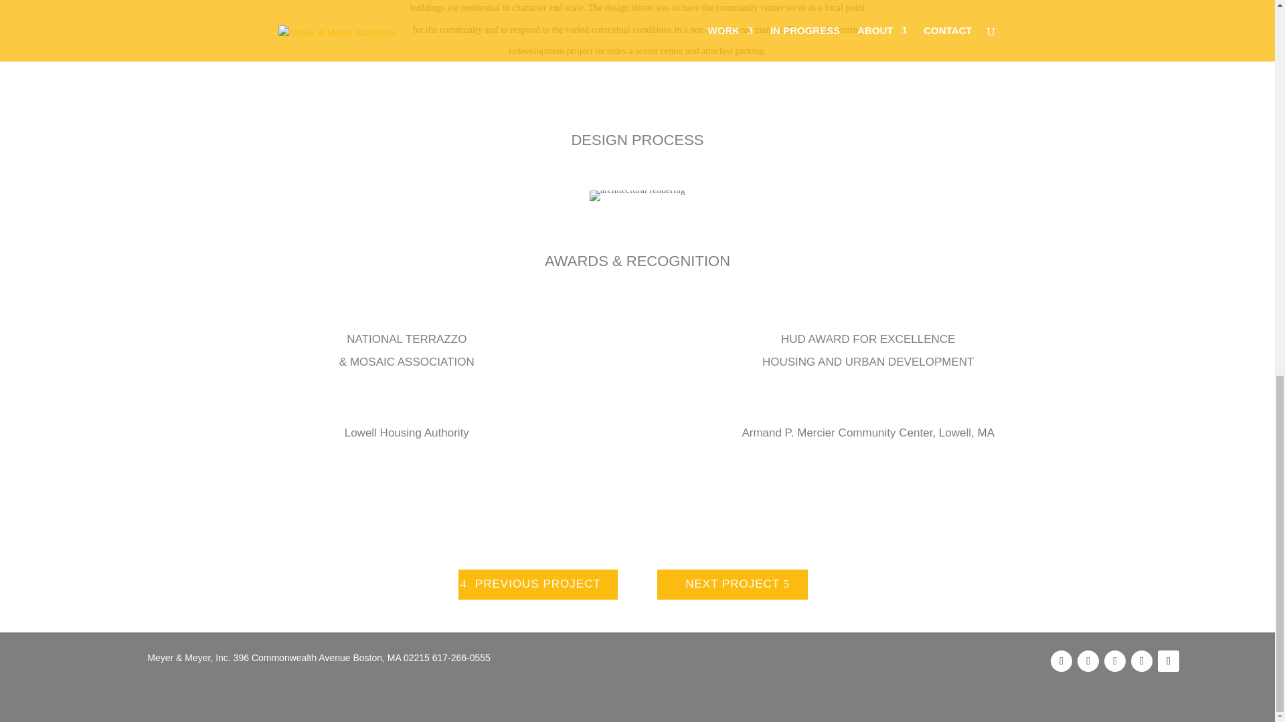 This screenshot has height=722, width=1285. What do you see at coordinates (1088, 661) in the screenshot?
I see `Follow on Pinterest` at bounding box center [1088, 661].